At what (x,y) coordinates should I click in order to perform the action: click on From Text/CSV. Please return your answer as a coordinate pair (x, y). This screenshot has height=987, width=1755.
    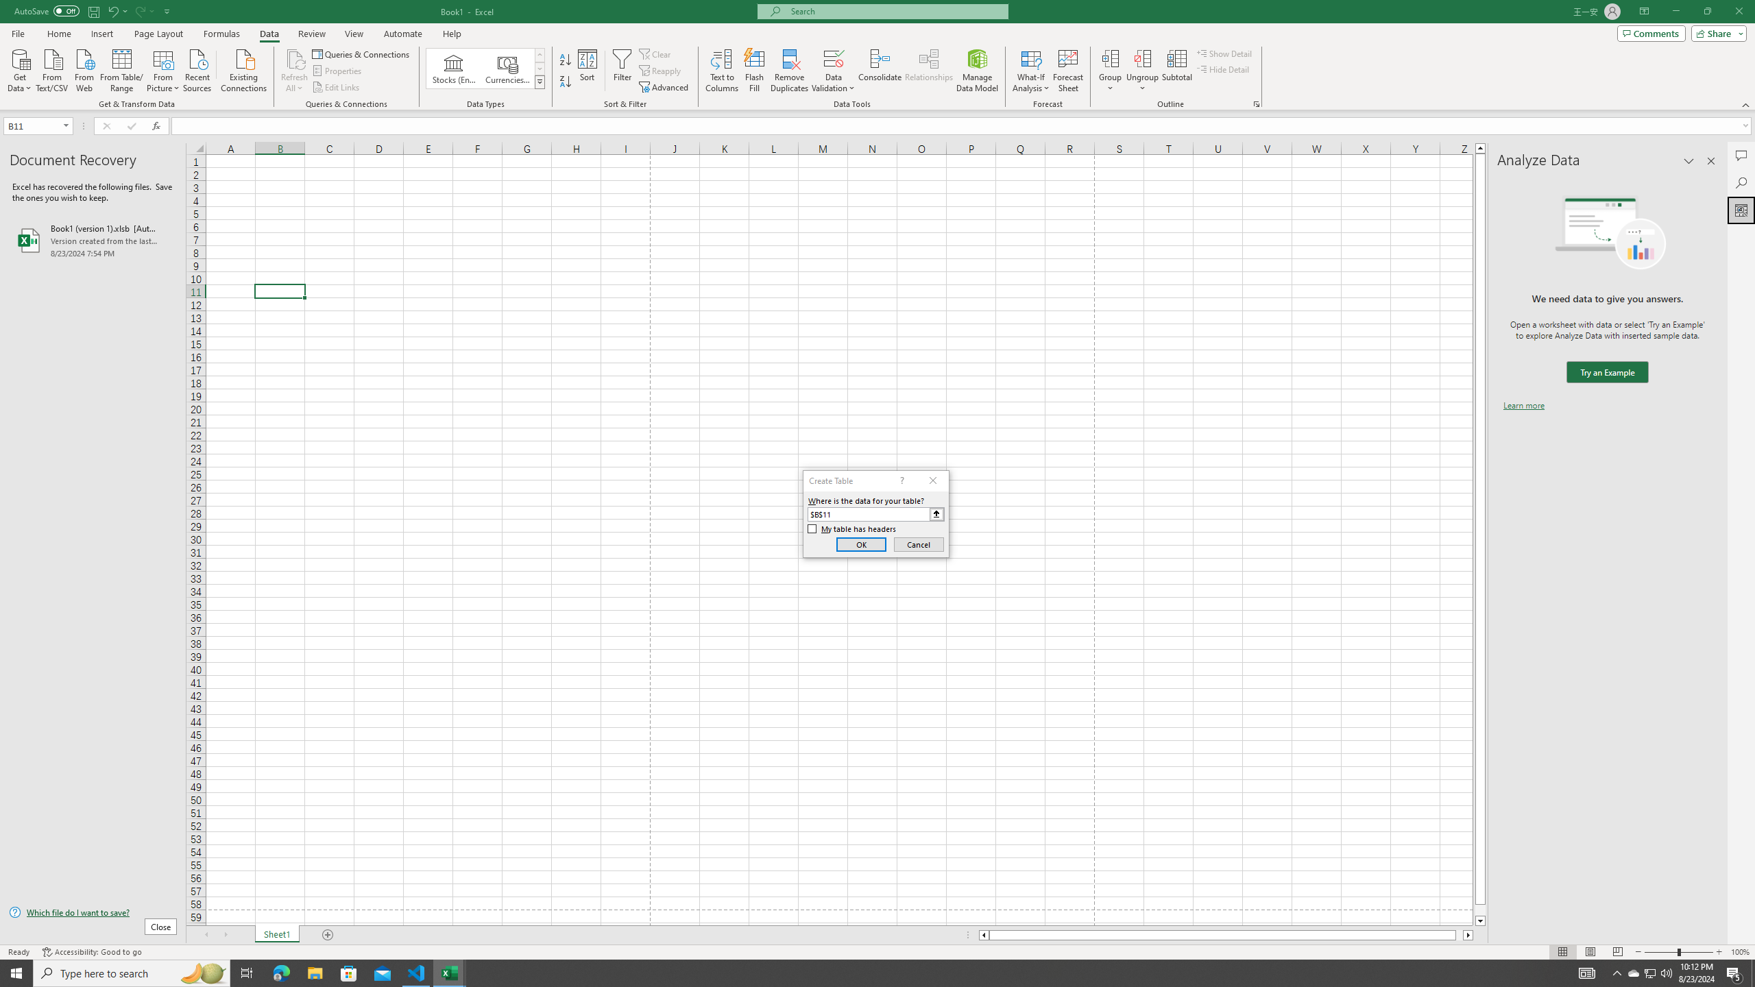
    Looking at the image, I should click on (52, 69).